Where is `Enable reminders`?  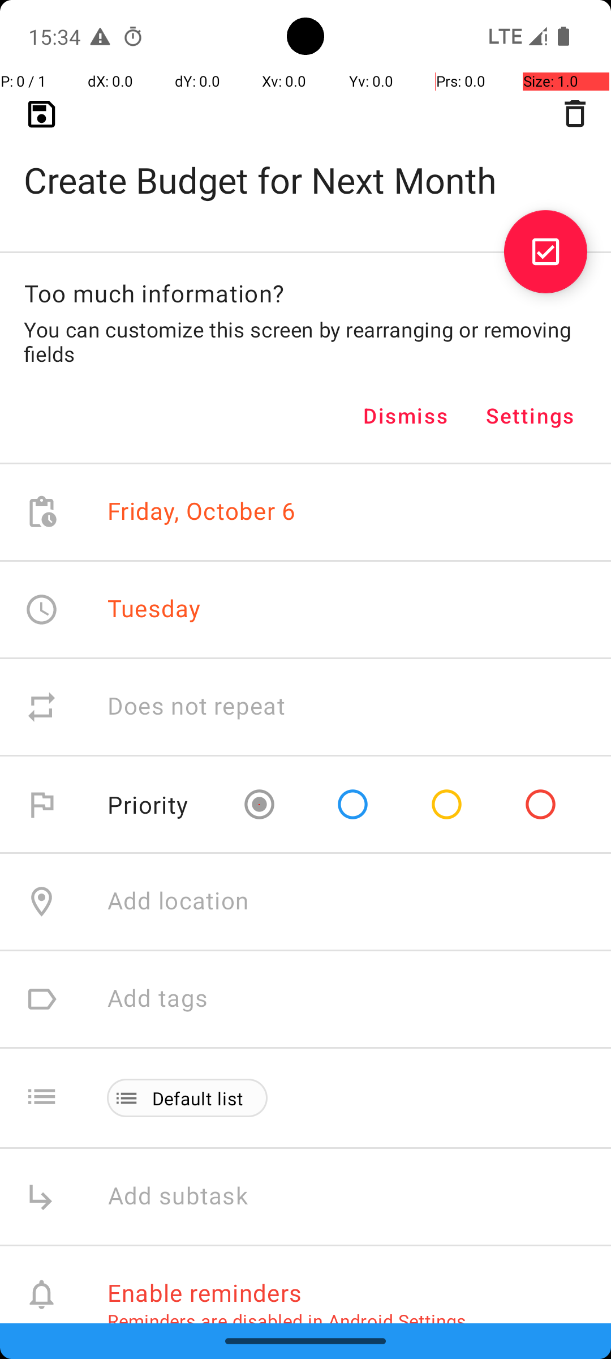
Enable reminders is located at coordinates (205, 1292).